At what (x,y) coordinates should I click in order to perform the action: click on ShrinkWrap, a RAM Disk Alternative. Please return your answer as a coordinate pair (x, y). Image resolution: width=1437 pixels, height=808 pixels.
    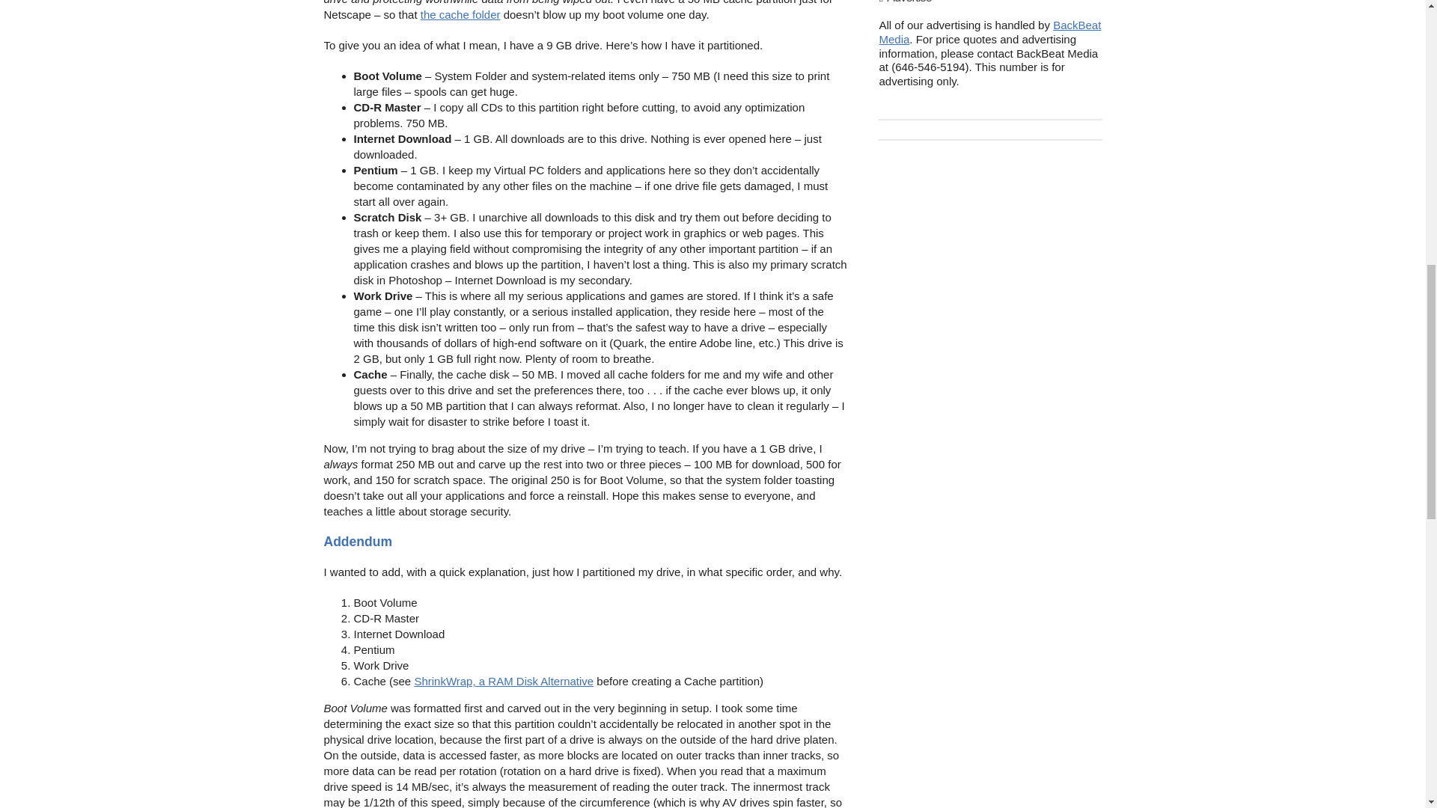
    Looking at the image, I should click on (503, 681).